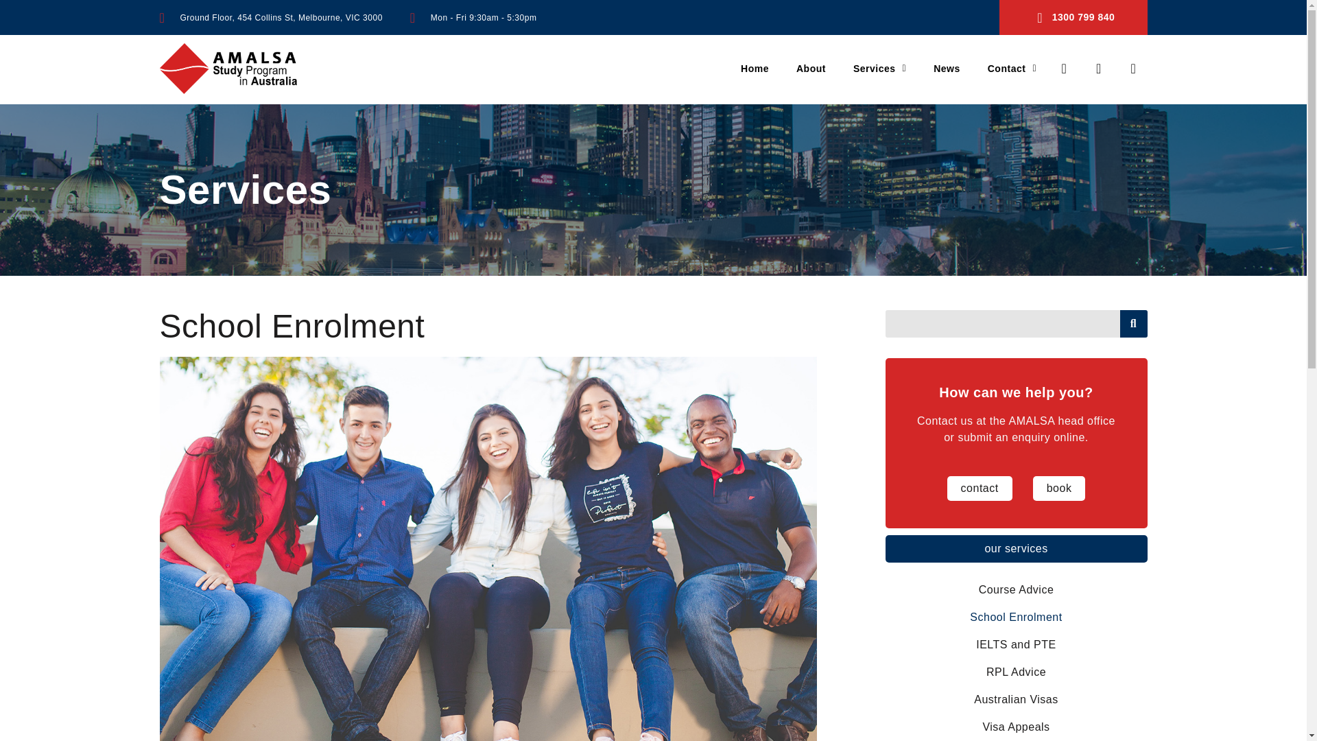  I want to click on book, so click(1059, 489).